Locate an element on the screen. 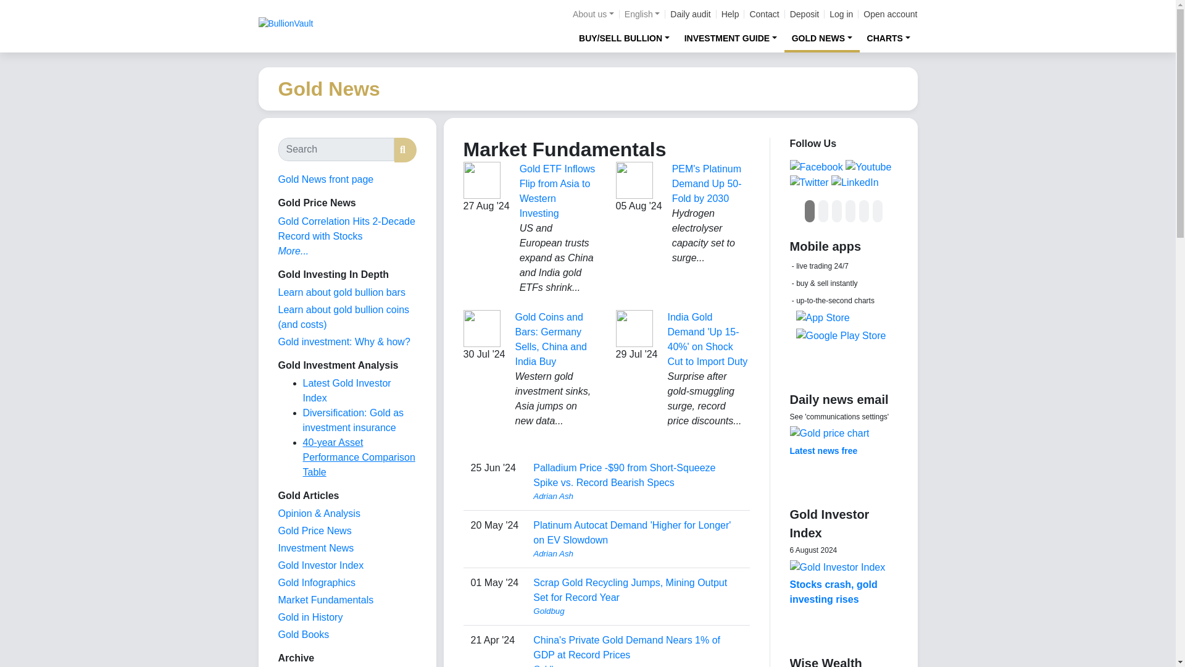 The width and height of the screenshot is (1185, 667). Deposit is located at coordinates (804, 14).